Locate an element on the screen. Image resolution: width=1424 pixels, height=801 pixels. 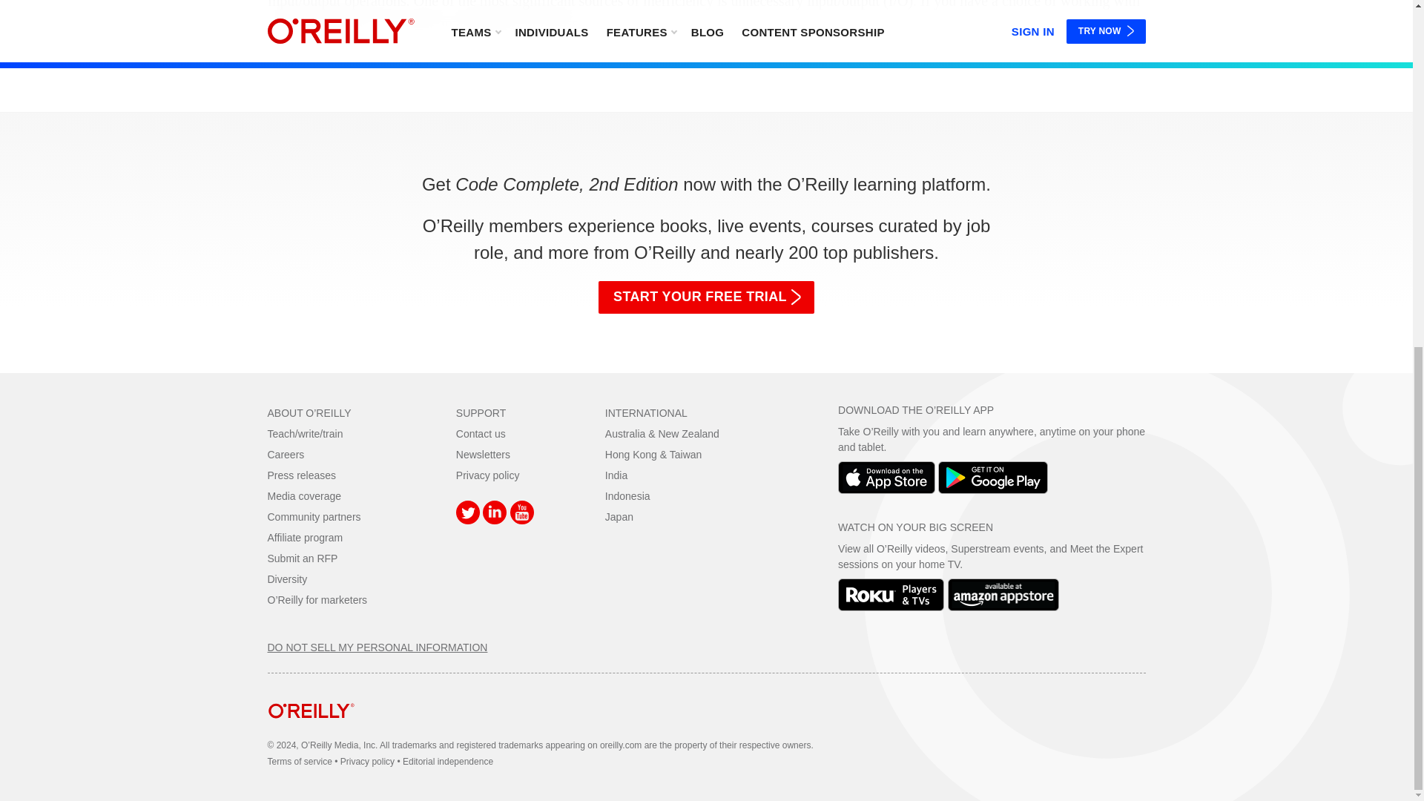
Newsletters is located at coordinates (482, 454).